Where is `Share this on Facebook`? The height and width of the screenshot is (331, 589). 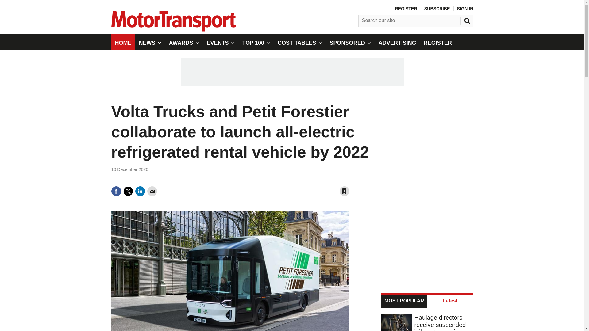
Share this on Facebook is located at coordinates (116, 191).